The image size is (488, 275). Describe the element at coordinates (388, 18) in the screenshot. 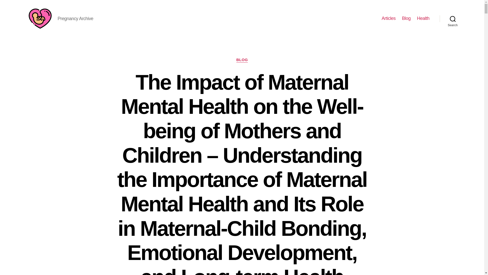

I see `Articles` at that location.